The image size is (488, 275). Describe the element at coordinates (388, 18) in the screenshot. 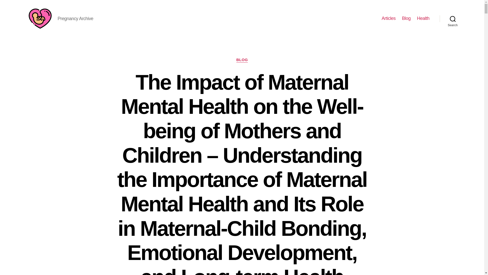

I see `Articles` at that location.